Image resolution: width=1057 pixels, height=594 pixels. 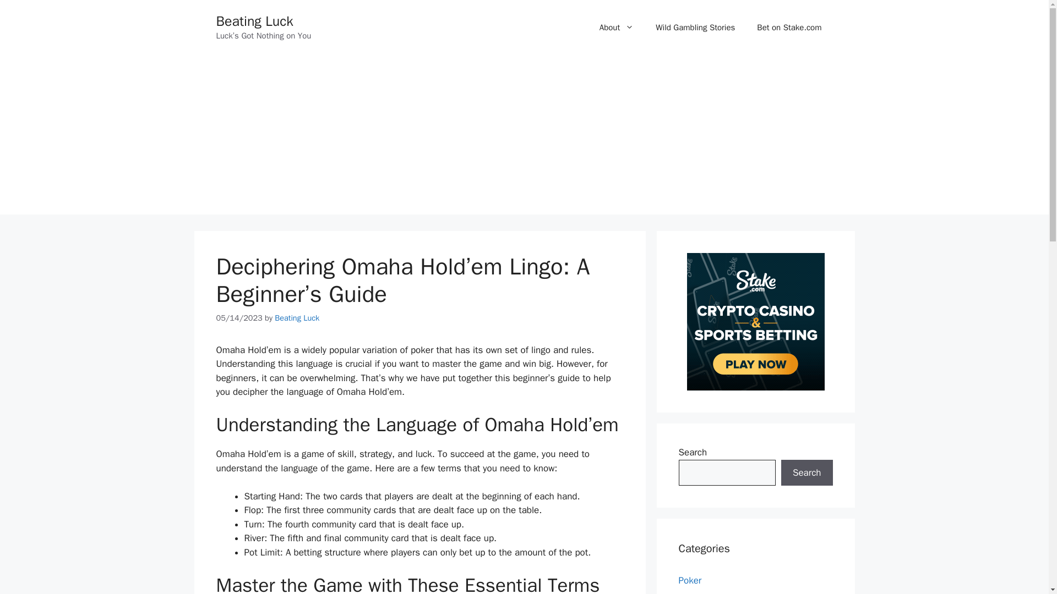 What do you see at coordinates (297, 318) in the screenshot?
I see `View all posts by Beating Luck` at bounding box center [297, 318].